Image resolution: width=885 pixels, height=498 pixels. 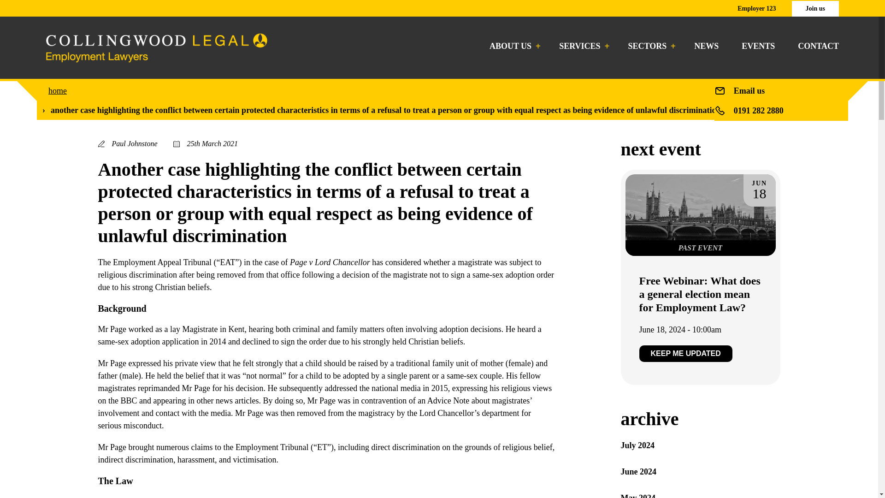 What do you see at coordinates (819, 46) in the screenshot?
I see `CONTACT` at bounding box center [819, 46].